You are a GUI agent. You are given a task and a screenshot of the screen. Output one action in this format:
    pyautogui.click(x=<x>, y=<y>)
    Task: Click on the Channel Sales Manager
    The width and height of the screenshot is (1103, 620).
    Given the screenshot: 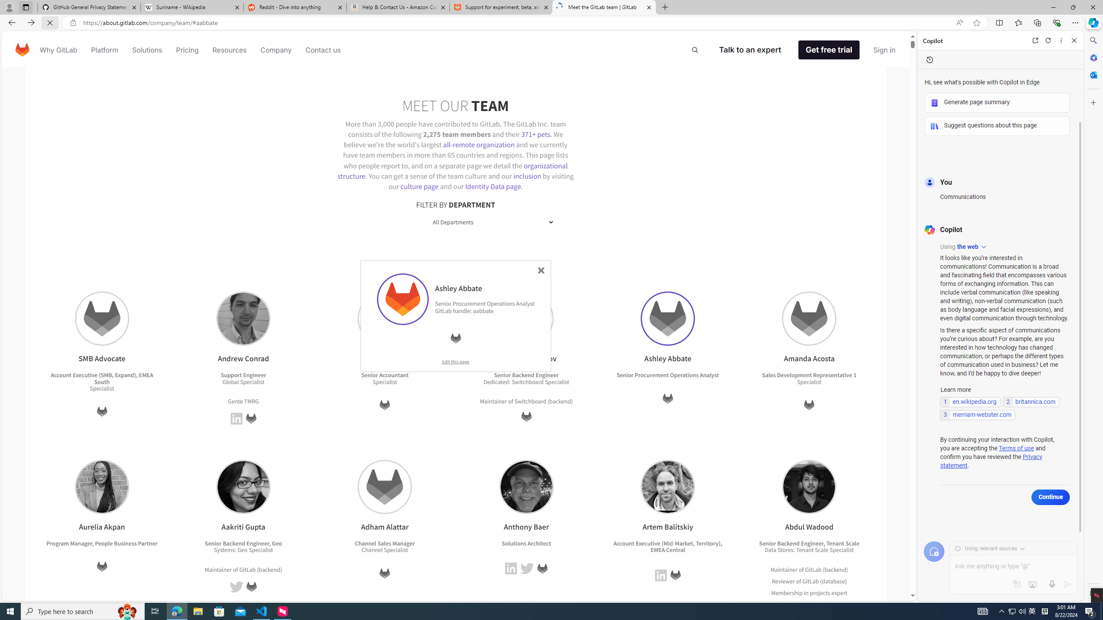 What is the action you would take?
    pyautogui.click(x=384, y=543)
    